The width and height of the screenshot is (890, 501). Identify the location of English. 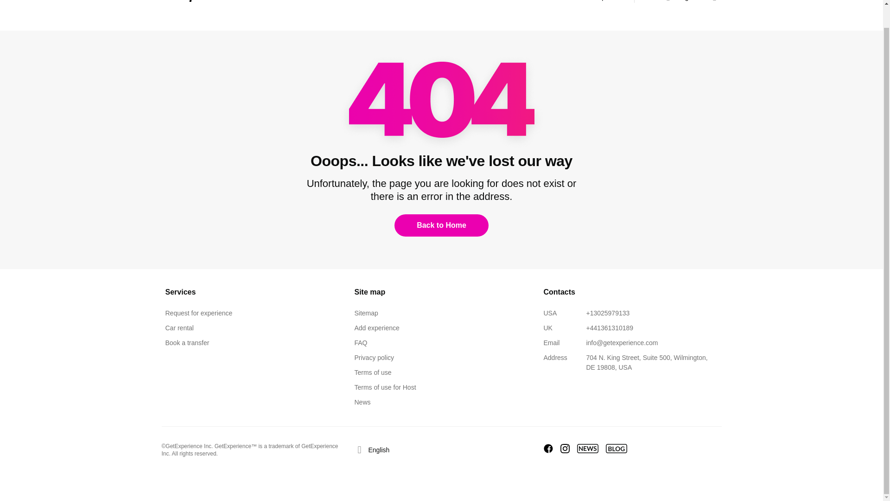
(374, 450).